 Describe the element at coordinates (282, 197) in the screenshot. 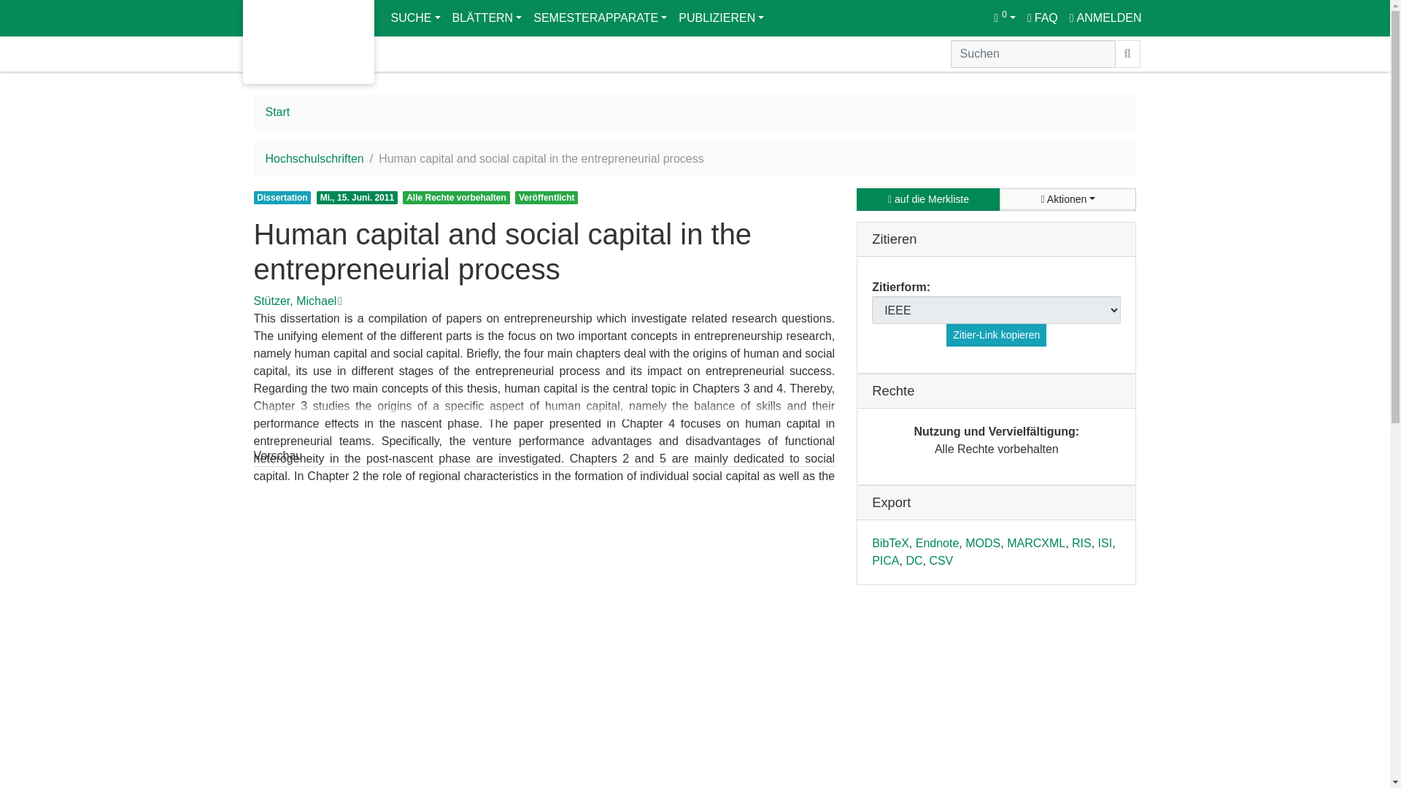

I see `Dissertation` at that location.